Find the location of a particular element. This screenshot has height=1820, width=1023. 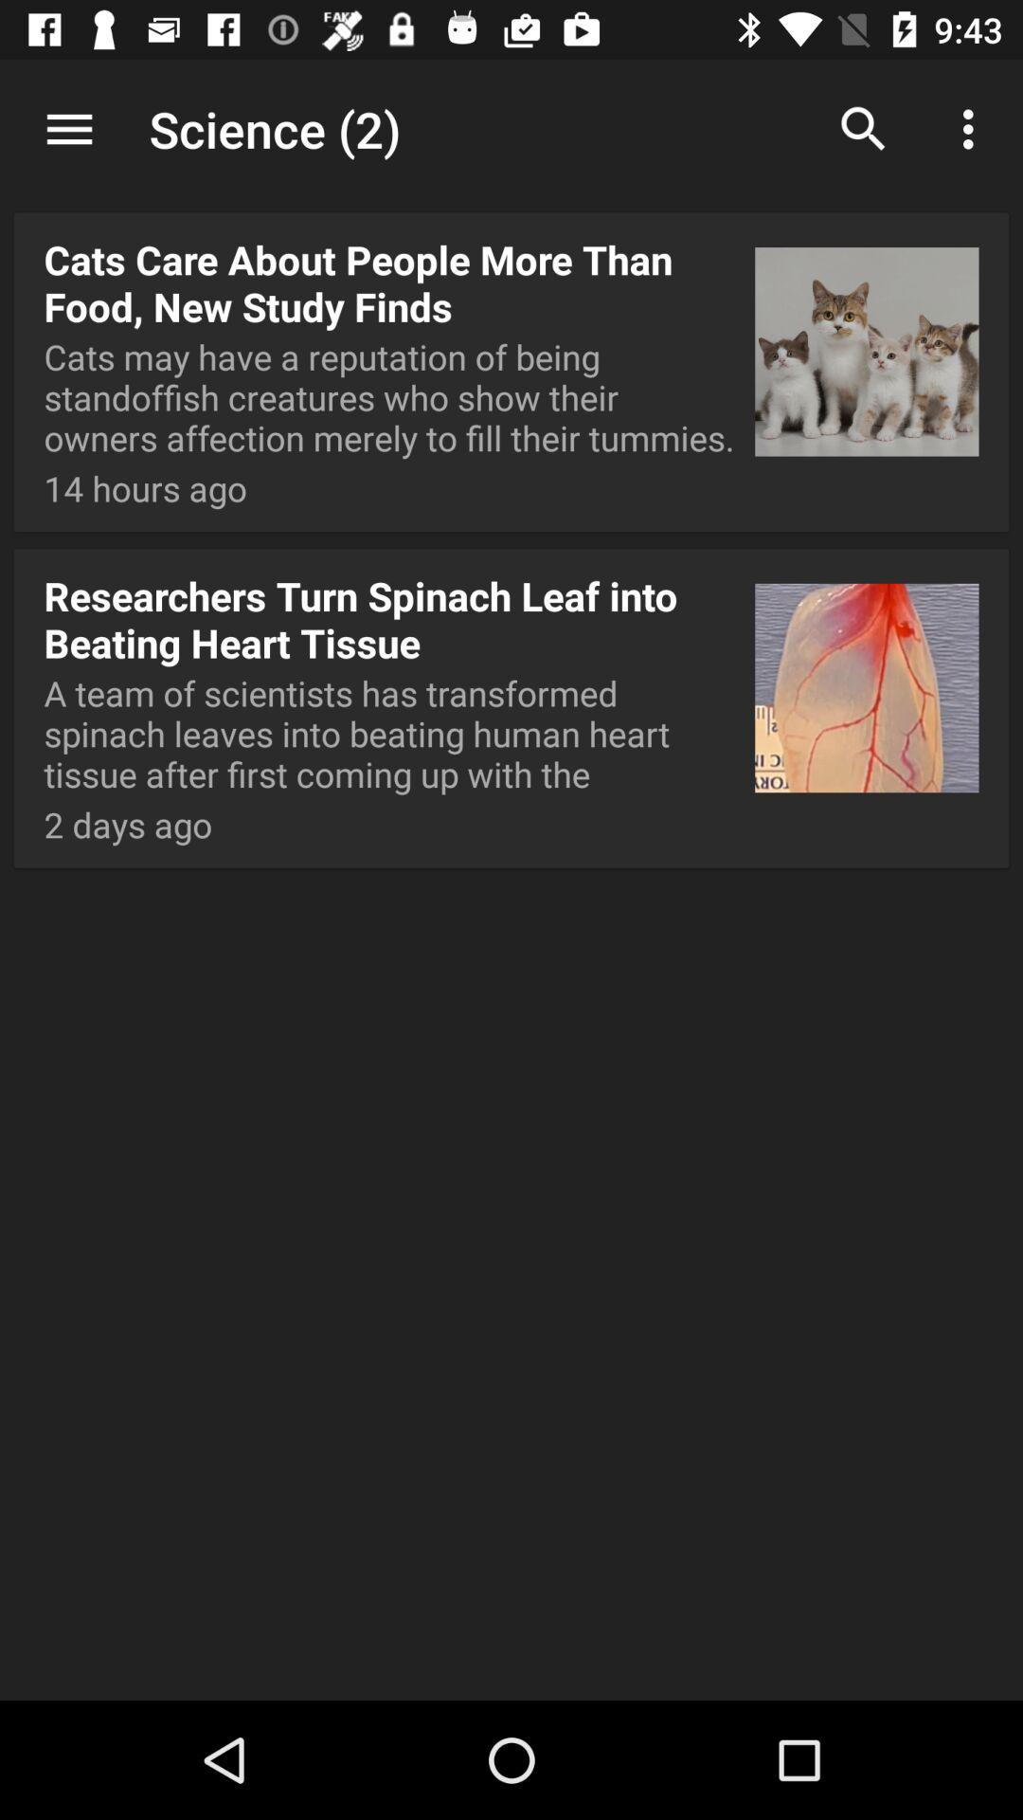

turn on the app above the cats care about is located at coordinates (511, 131).